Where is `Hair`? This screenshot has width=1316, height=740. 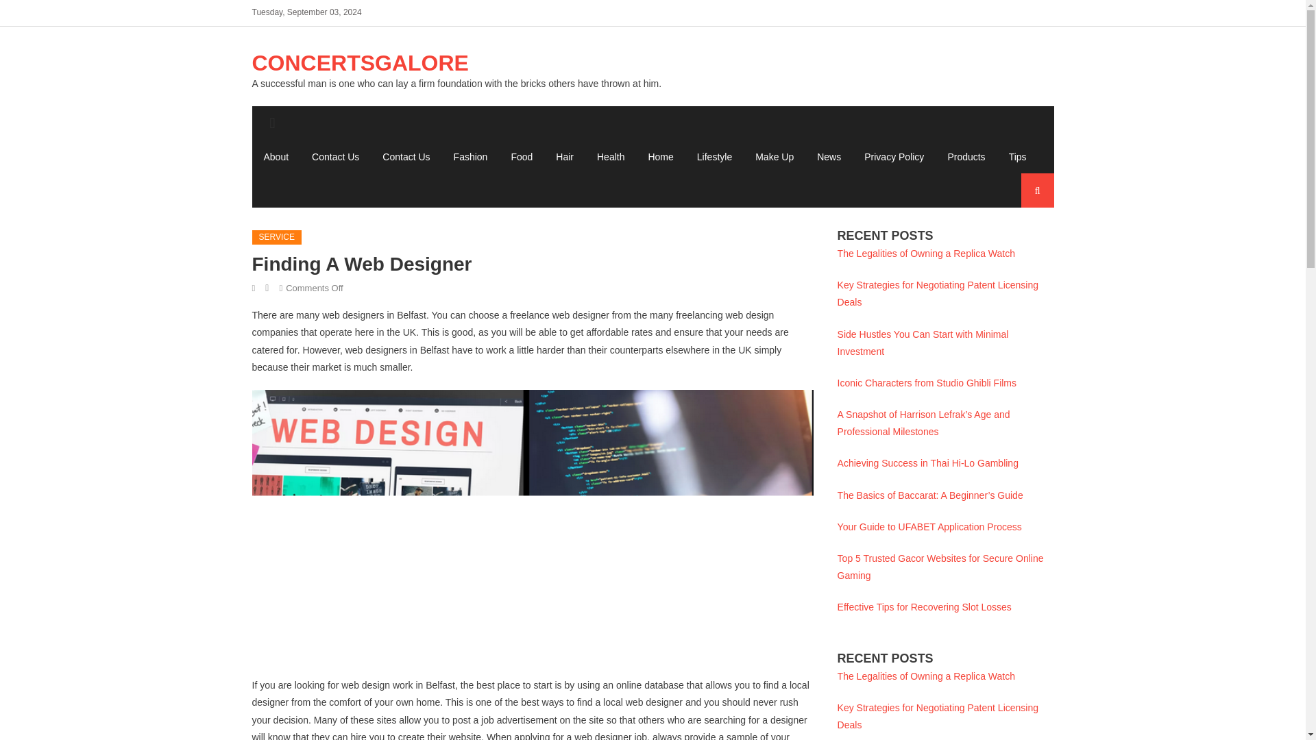
Hair is located at coordinates (565, 156).